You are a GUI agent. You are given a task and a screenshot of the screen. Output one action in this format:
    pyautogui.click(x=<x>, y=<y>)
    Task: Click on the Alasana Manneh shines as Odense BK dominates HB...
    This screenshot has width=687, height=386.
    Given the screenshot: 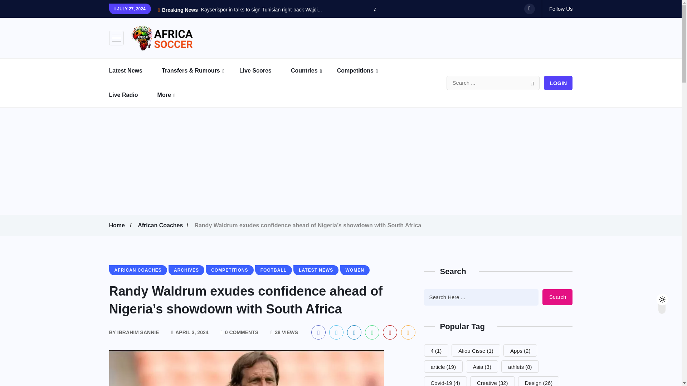 What is the action you would take?
    pyautogui.click(x=436, y=9)
    